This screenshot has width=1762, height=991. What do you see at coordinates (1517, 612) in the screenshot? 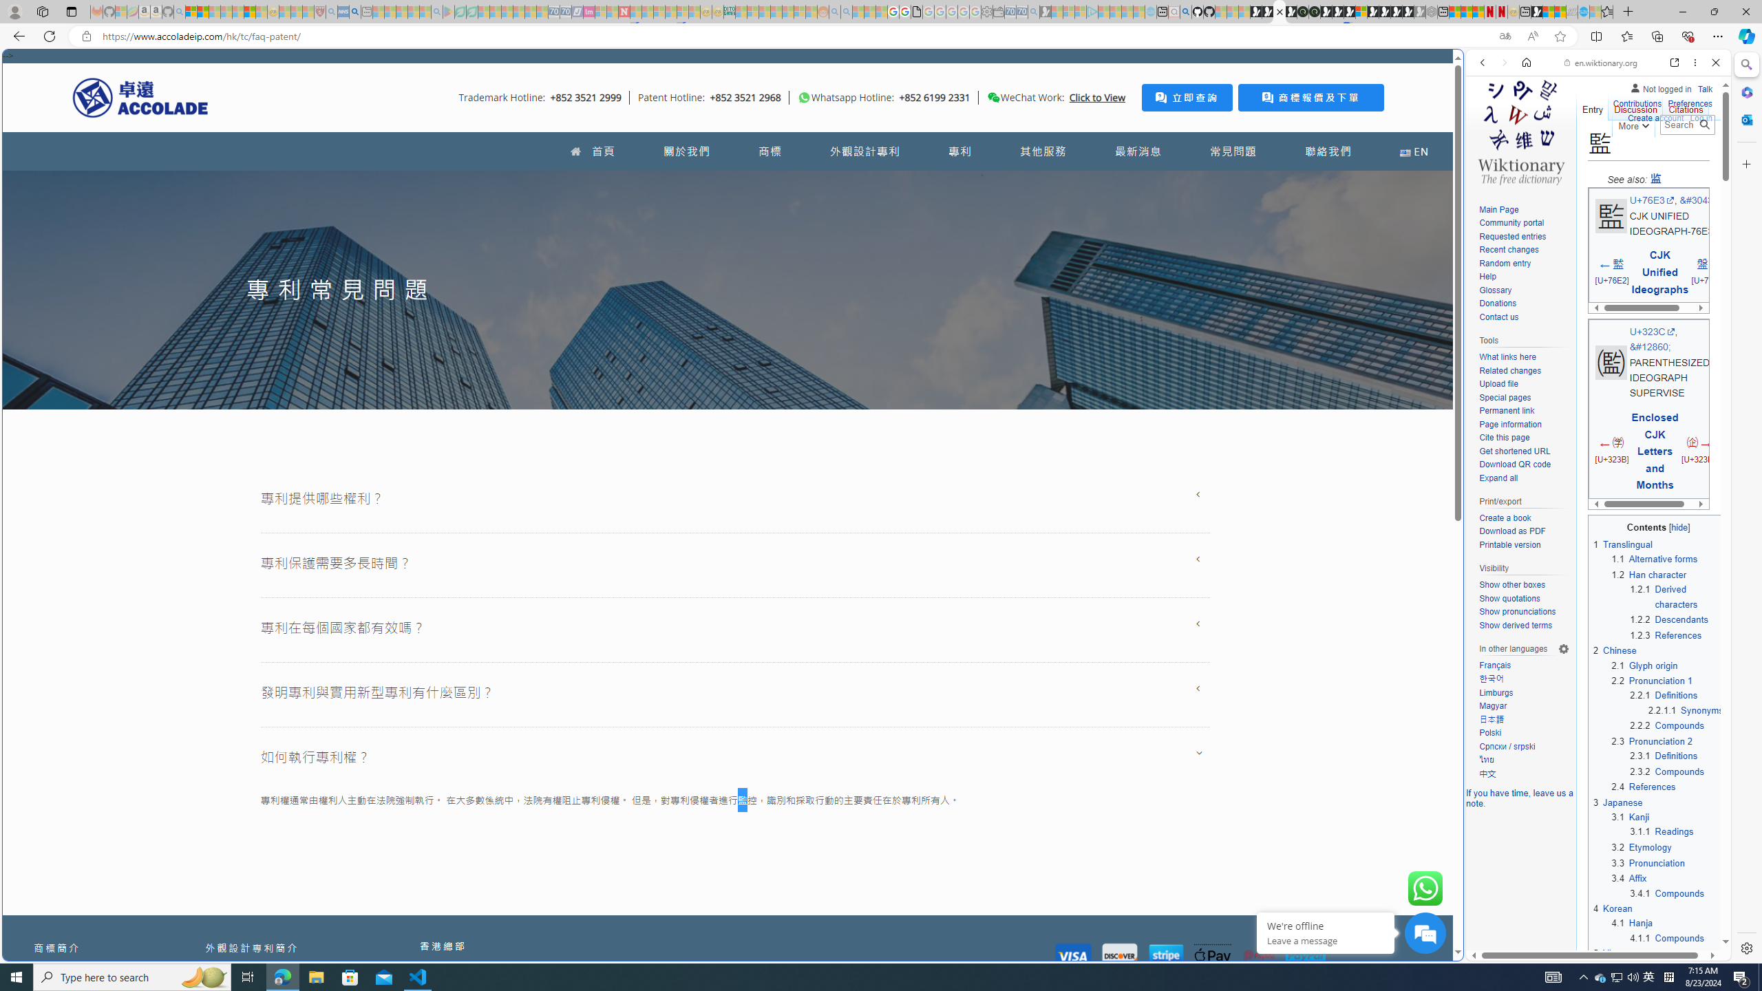
I see `Show pronunciations` at bounding box center [1517, 612].